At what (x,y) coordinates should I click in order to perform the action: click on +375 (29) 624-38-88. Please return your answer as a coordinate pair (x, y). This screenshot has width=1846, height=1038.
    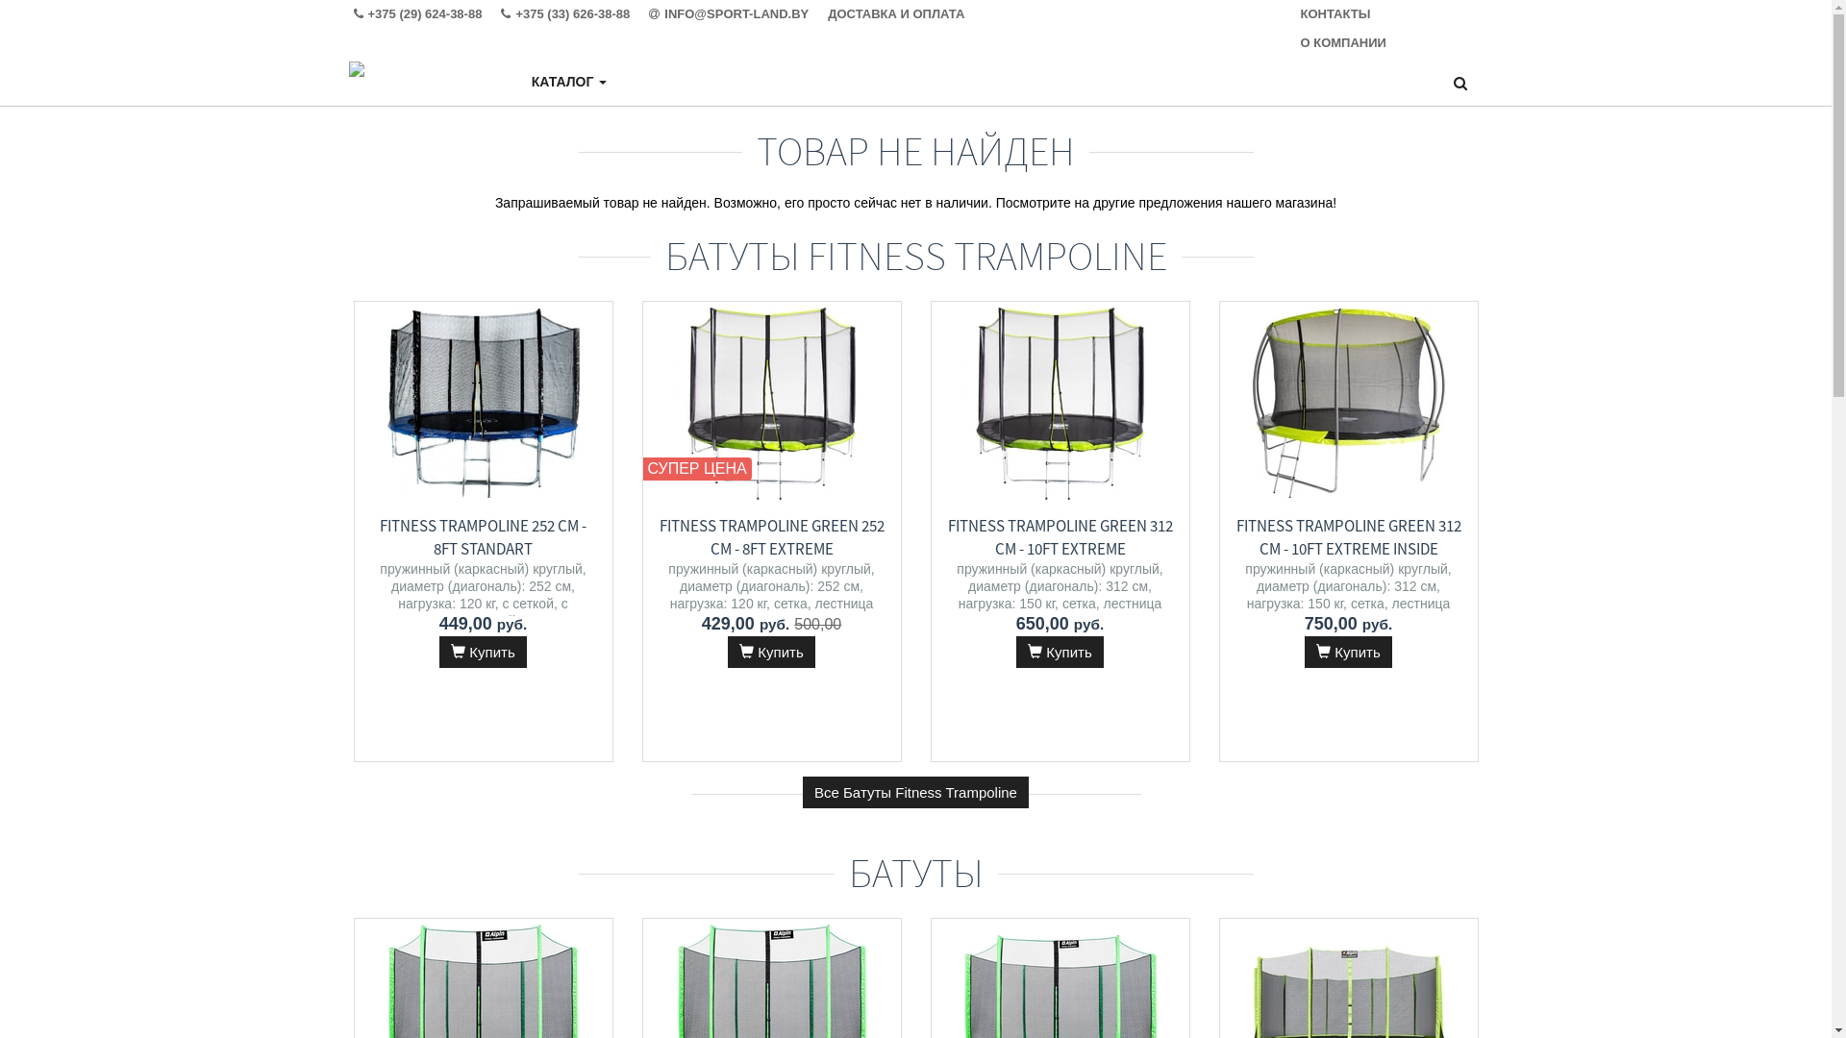
    Looking at the image, I should click on (428, 14).